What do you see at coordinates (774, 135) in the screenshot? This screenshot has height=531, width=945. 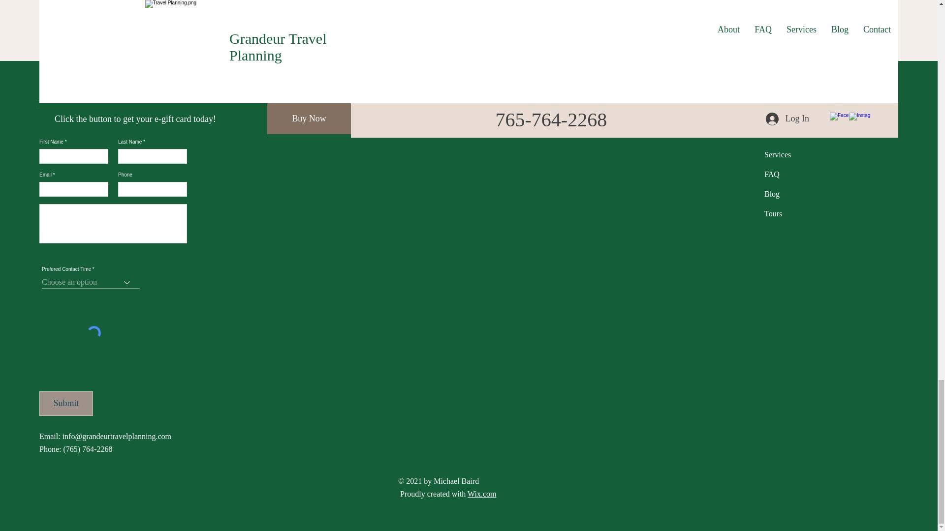 I see `About` at bounding box center [774, 135].